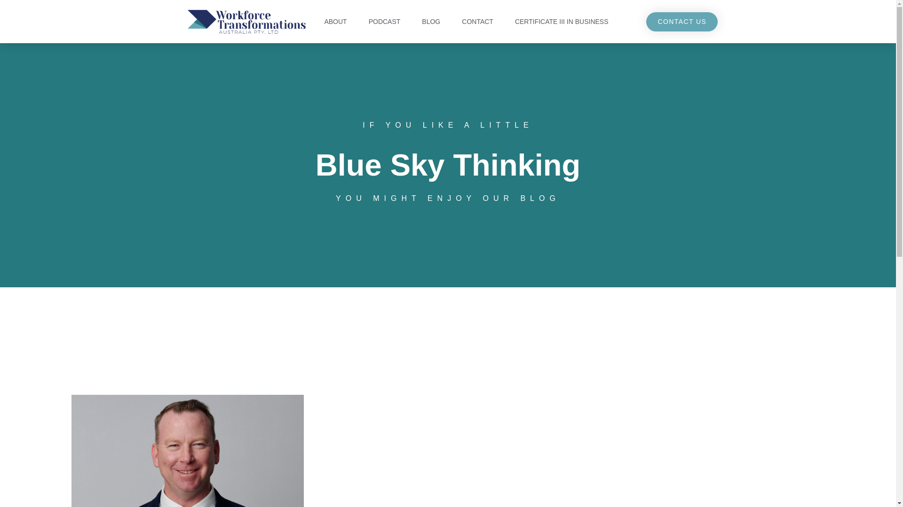 This screenshot has height=507, width=903. I want to click on ABOUT, so click(335, 22).